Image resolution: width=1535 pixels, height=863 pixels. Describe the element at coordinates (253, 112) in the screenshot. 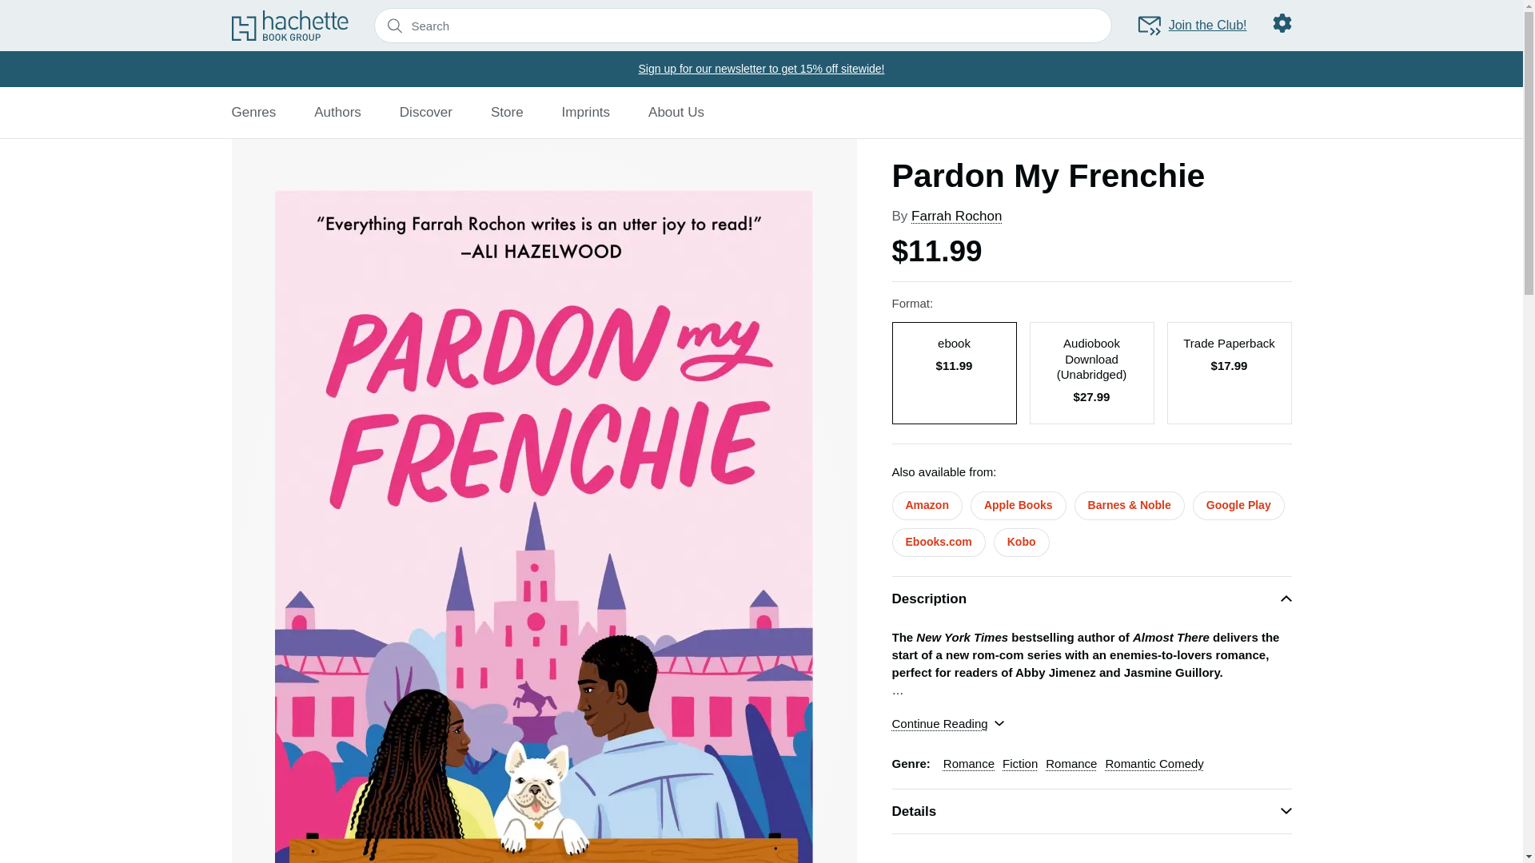

I see `Genres` at that location.